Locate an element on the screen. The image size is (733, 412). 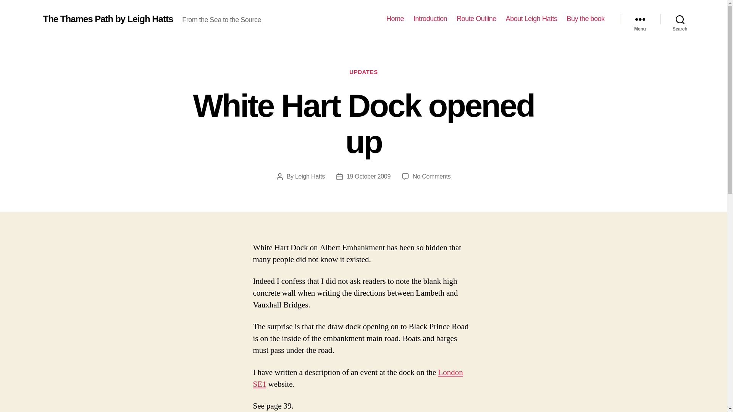
Buy the book is located at coordinates (430, 19).